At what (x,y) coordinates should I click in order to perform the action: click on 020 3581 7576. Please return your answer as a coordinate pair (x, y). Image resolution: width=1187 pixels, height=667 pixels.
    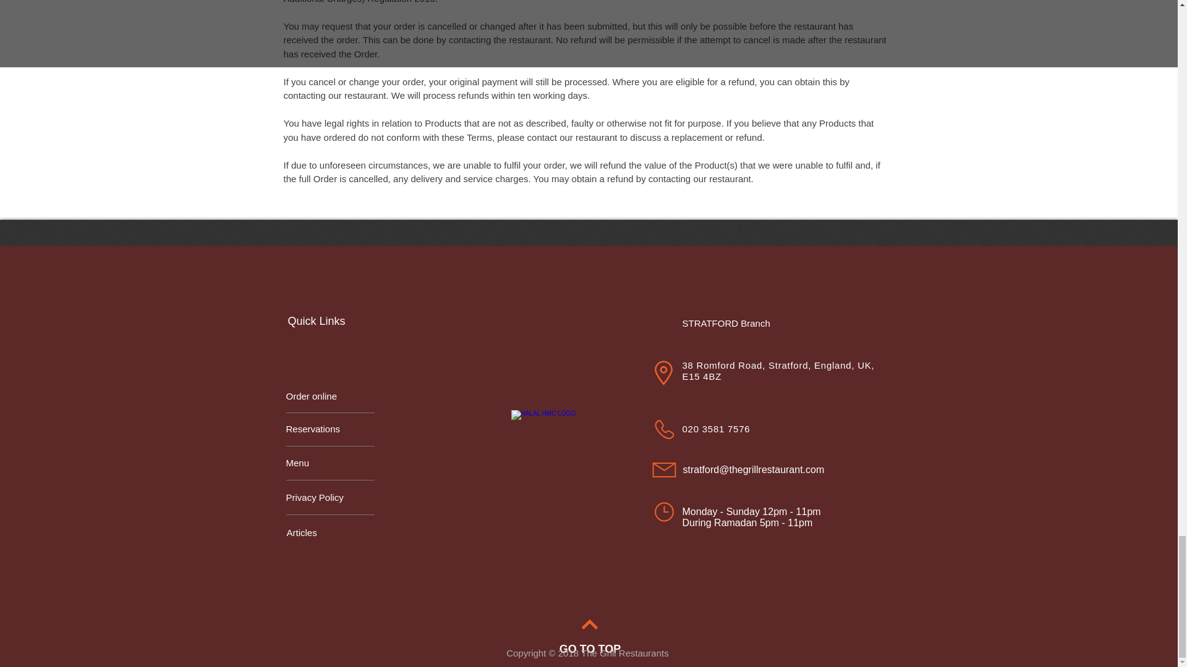
    Looking at the image, I should click on (716, 429).